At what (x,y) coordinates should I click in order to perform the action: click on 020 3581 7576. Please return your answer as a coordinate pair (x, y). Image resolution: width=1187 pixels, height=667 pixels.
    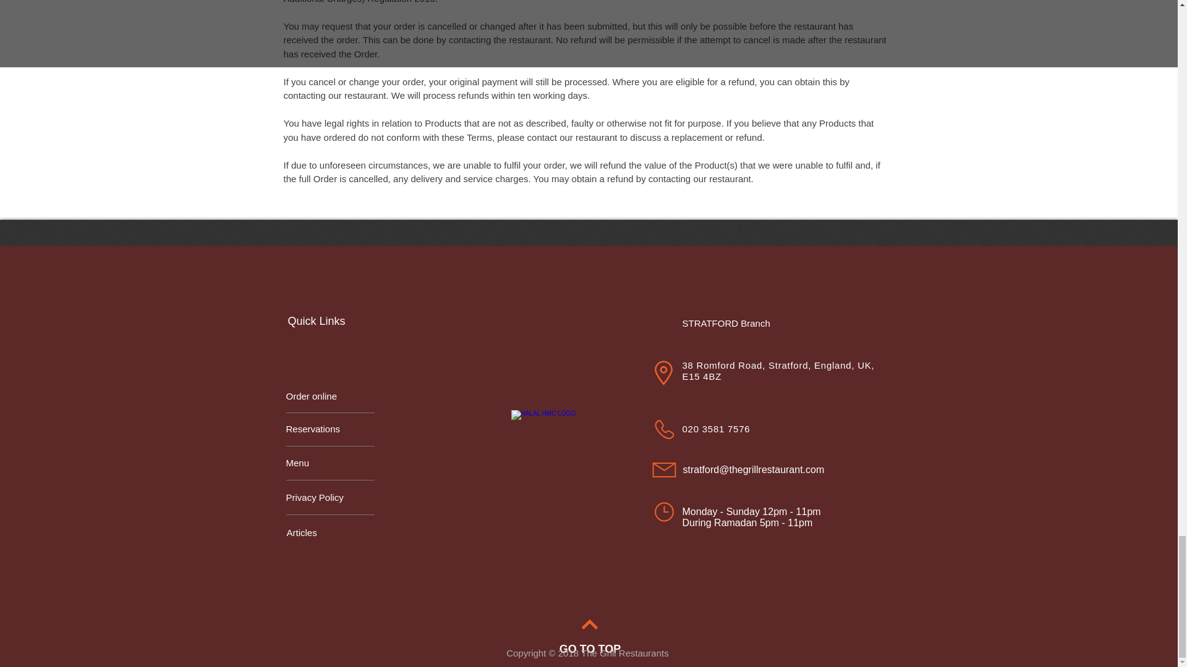
    Looking at the image, I should click on (716, 429).